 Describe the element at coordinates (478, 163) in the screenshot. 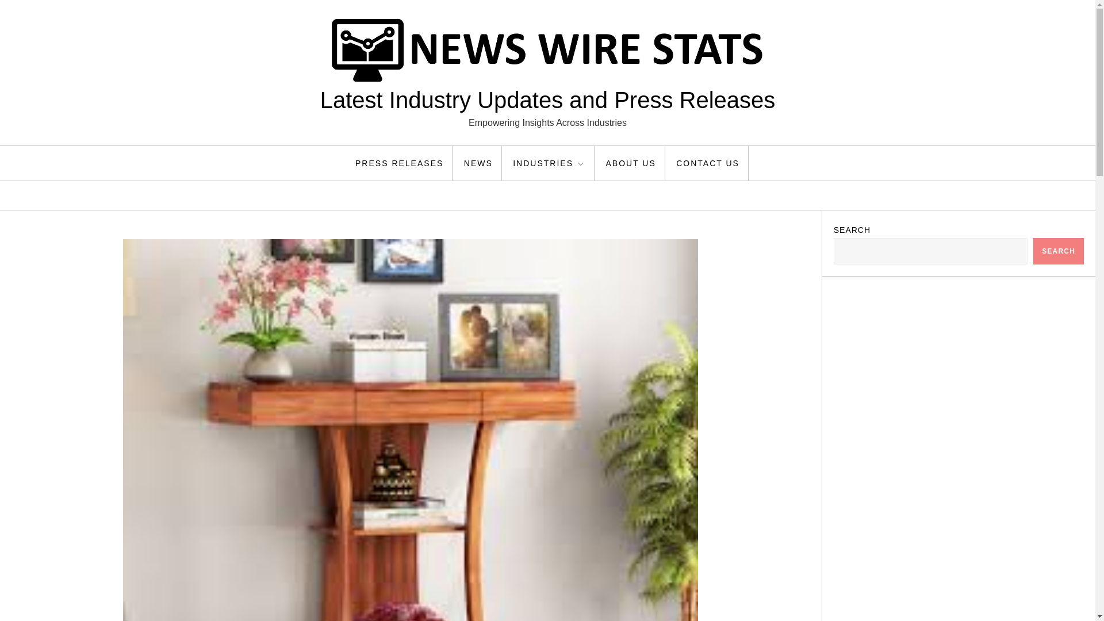

I see `NEWS` at that location.